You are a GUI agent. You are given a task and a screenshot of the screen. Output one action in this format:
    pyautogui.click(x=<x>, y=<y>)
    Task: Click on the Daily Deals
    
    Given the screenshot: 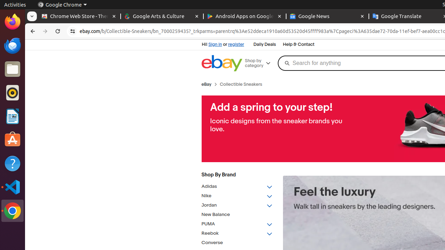 What is the action you would take?
    pyautogui.click(x=265, y=45)
    